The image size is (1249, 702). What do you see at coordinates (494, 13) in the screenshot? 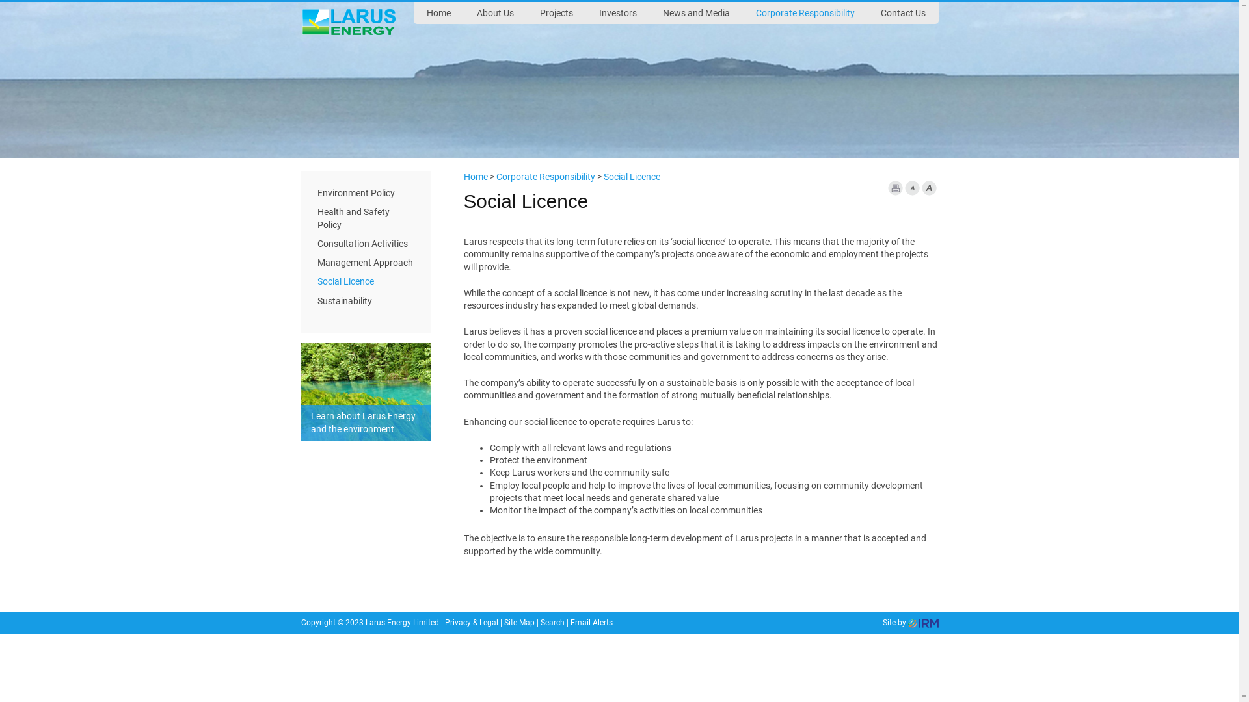
I see `About Us` at bounding box center [494, 13].